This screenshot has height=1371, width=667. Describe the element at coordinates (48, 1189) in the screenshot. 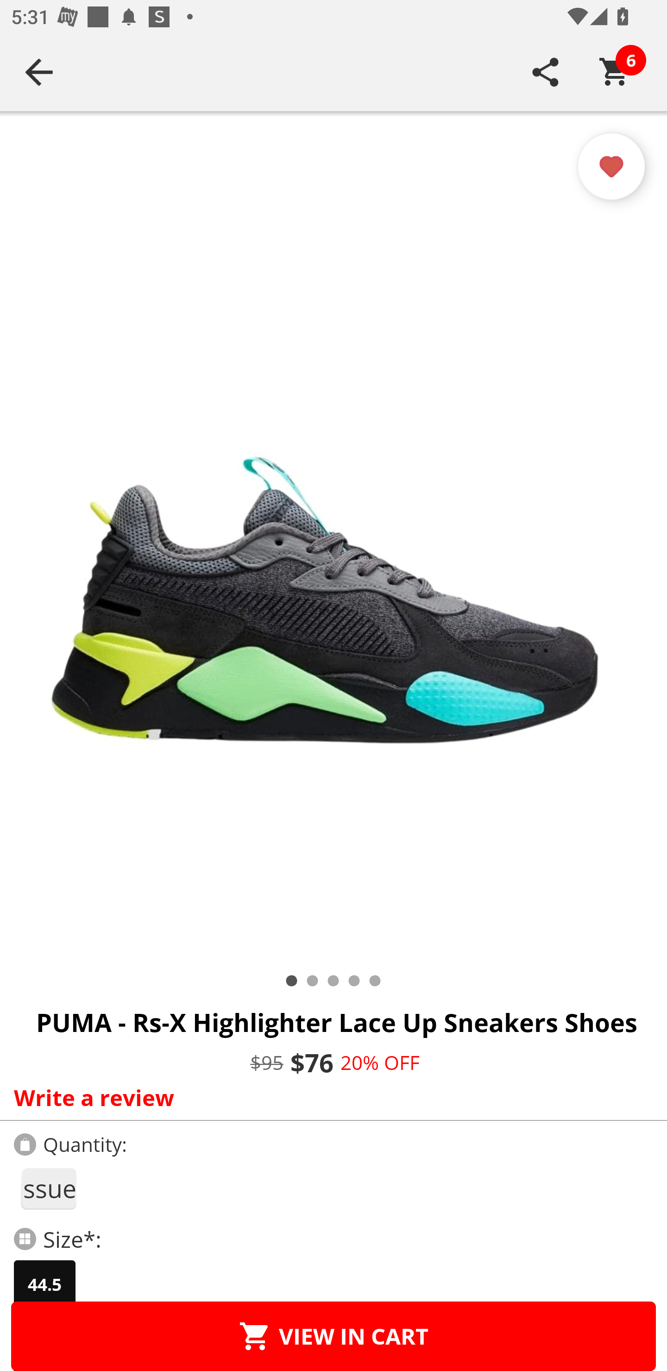

I see `1tissue` at that location.